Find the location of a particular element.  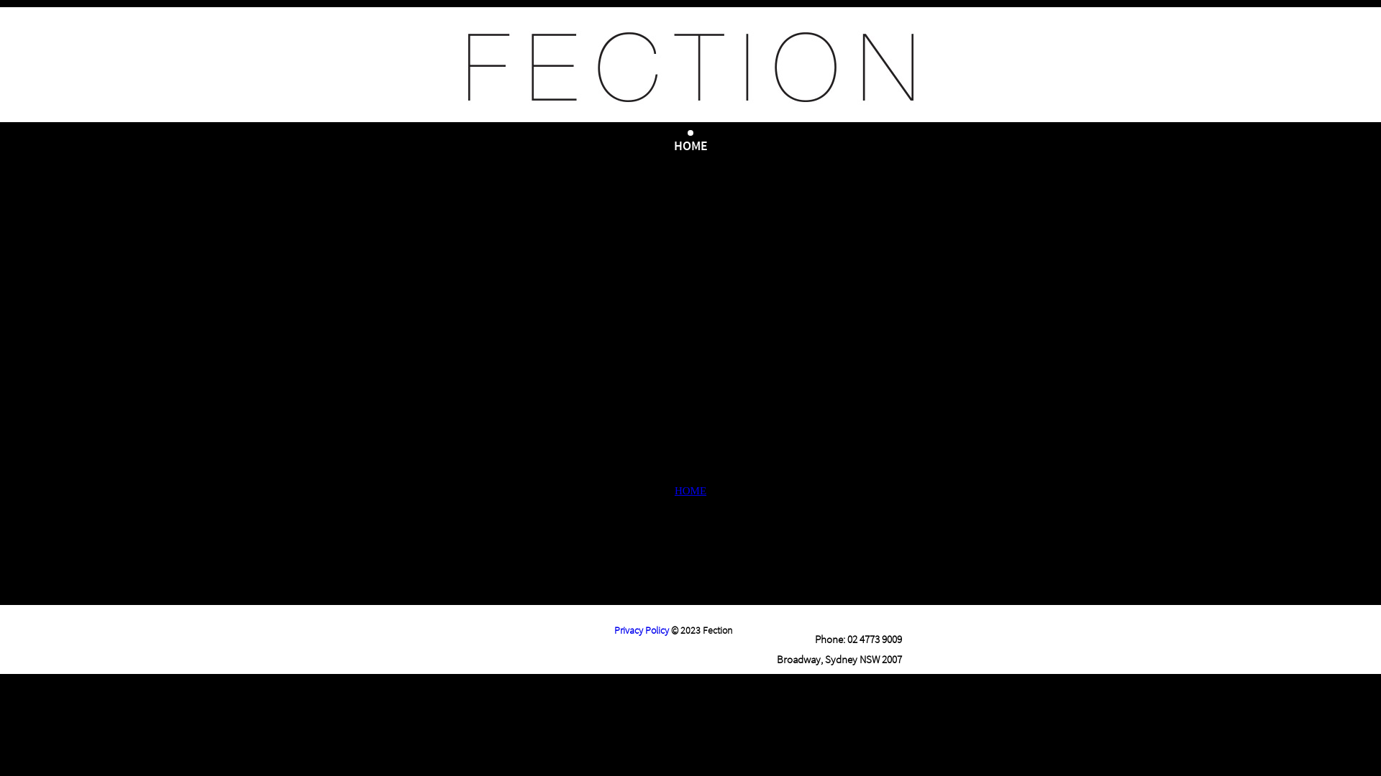

Privacy Policy is located at coordinates (642, 630).